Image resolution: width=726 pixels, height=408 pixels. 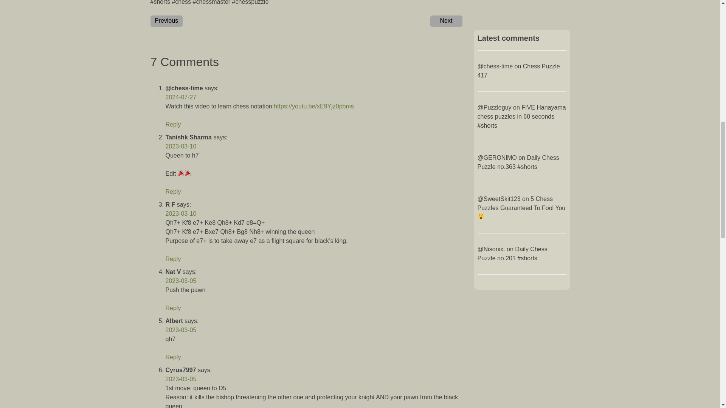 What do you see at coordinates (446, 21) in the screenshot?
I see `Next` at bounding box center [446, 21].